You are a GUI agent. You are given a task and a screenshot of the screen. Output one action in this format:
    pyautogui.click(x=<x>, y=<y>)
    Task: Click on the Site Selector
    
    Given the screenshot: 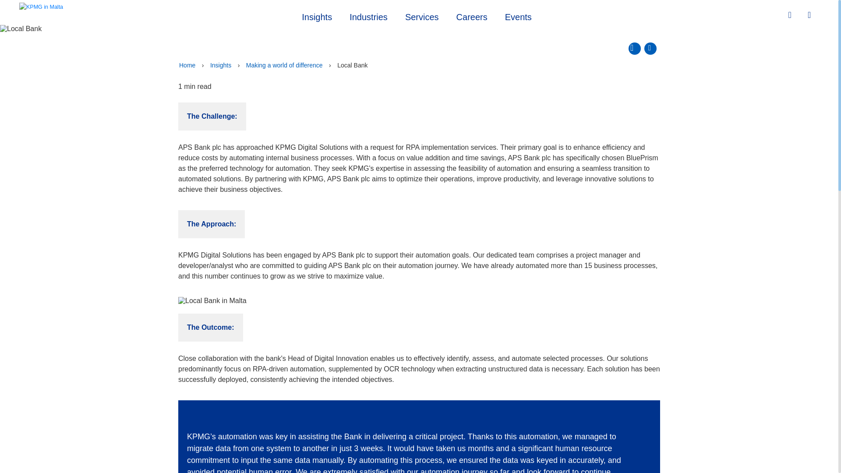 What is the action you would take?
    pyautogui.click(x=810, y=15)
    